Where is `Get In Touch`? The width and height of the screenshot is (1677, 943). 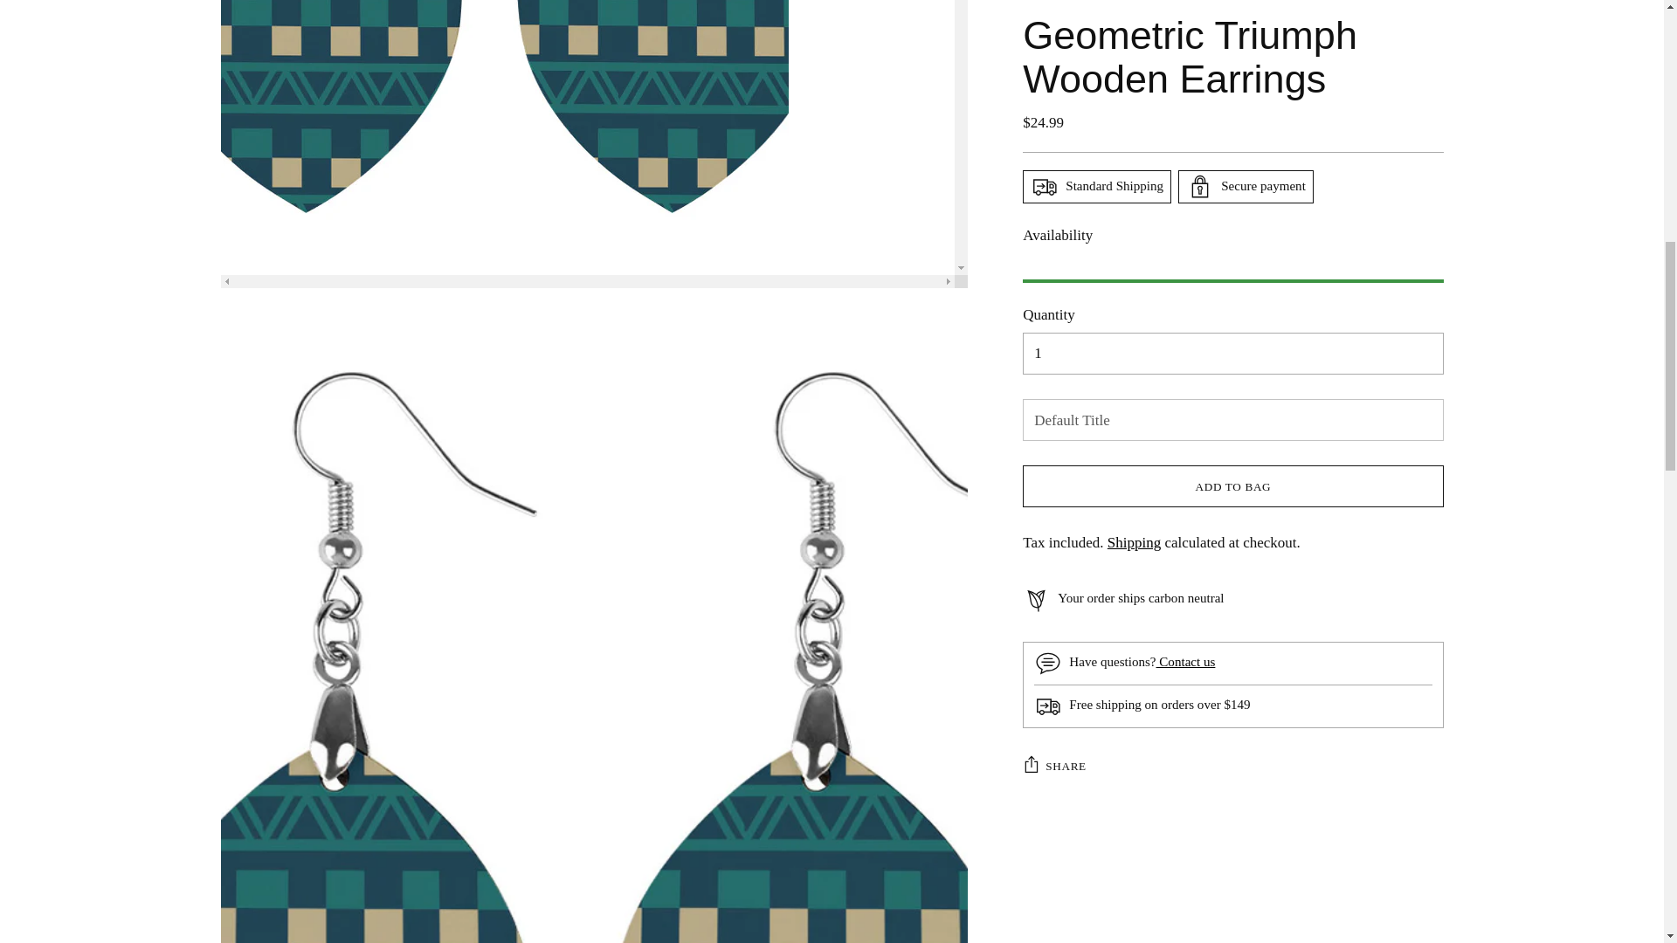
Get In Touch is located at coordinates (1186, 85).